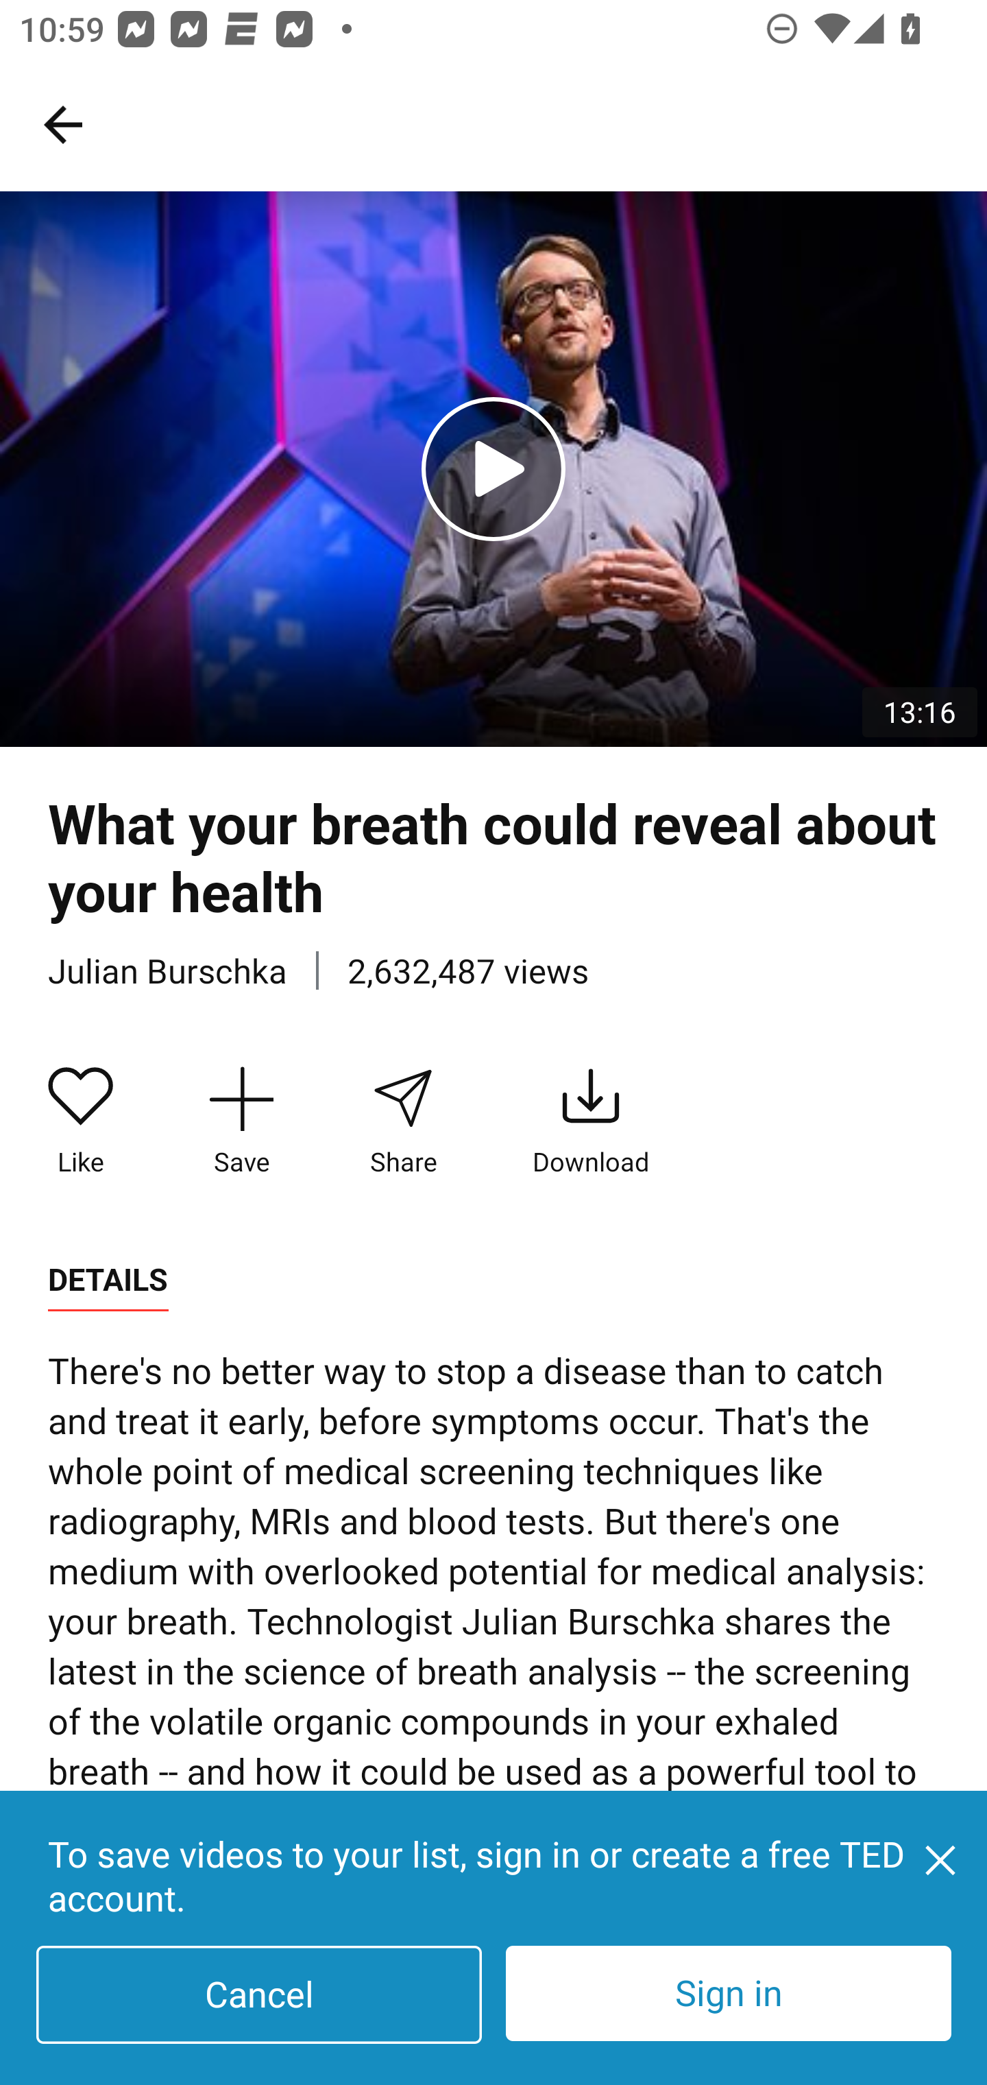 This screenshot has height=2085, width=987. I want to click on Share, so click(402, 1121).